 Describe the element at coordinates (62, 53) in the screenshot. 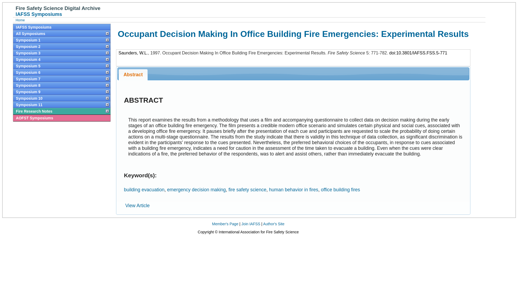

I see `Symposium 3` at that location.